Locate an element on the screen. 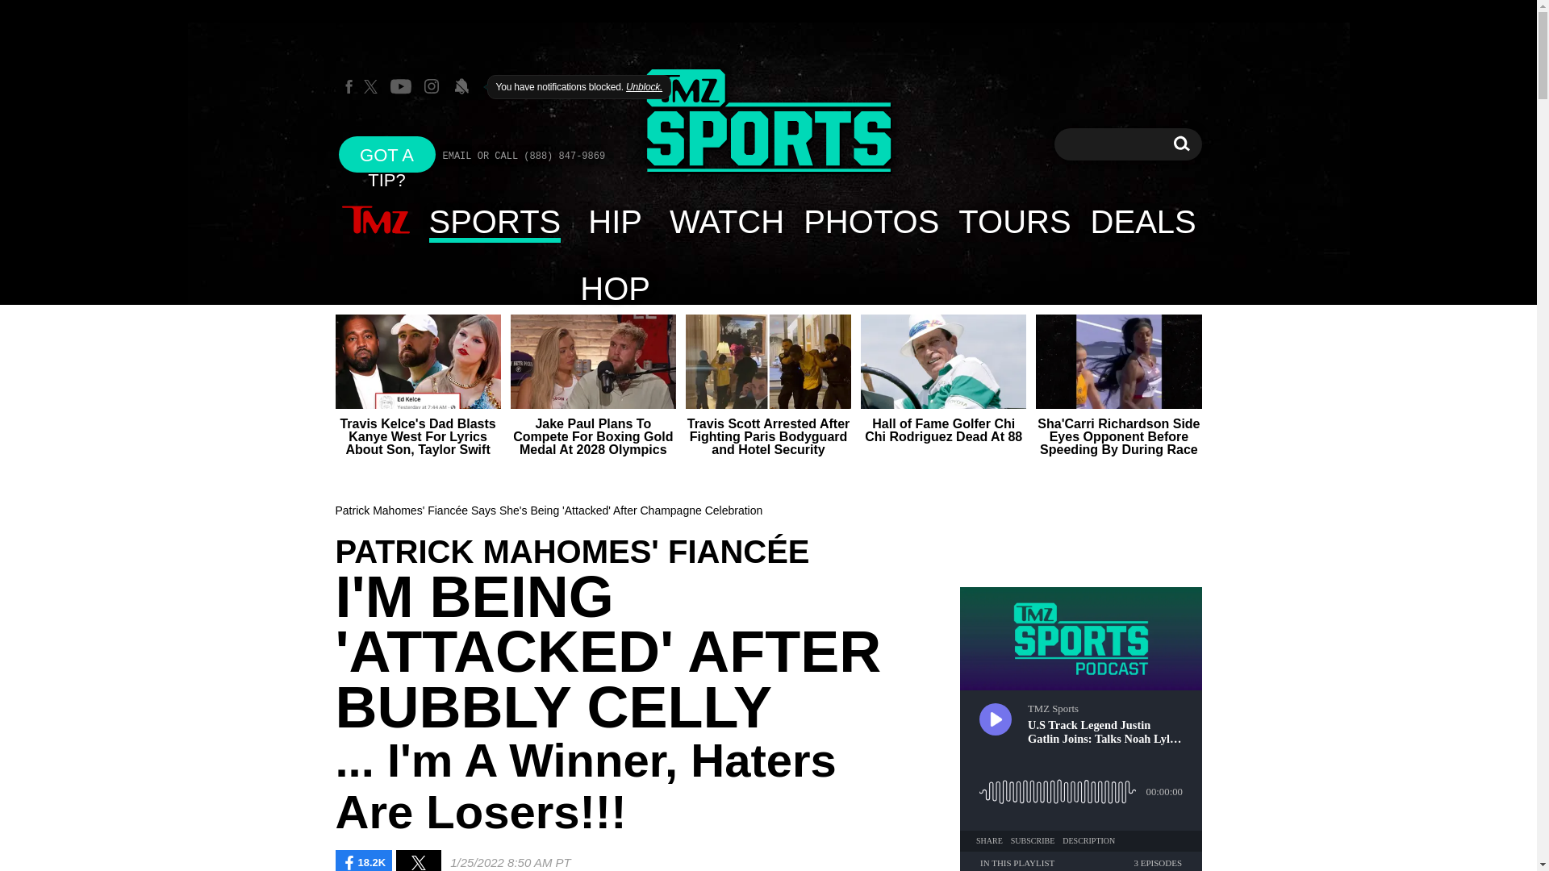 This screenshot has height=871, width=1549. PHOTOS is located at coordinates (871, 221).